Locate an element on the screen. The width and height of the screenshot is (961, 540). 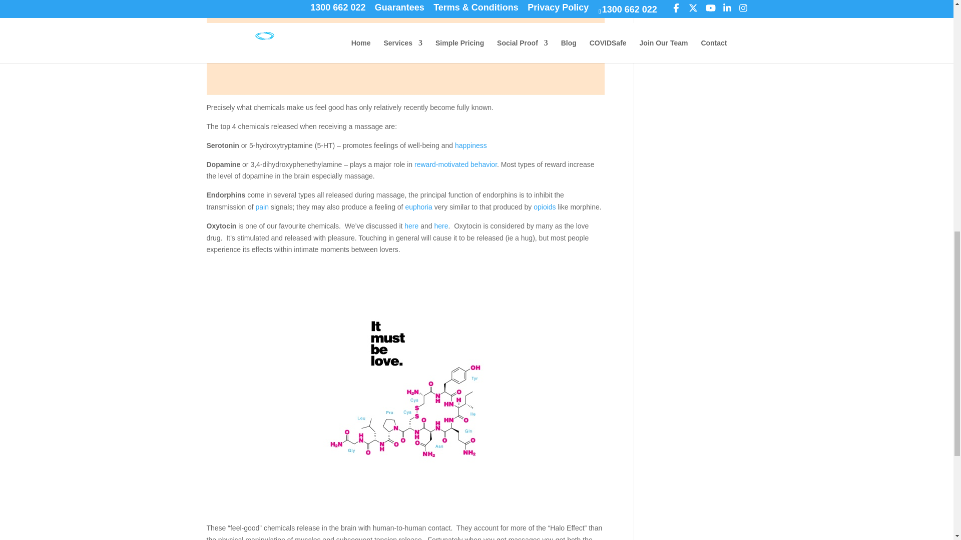
Reward system is located at coordinates (455, 164).